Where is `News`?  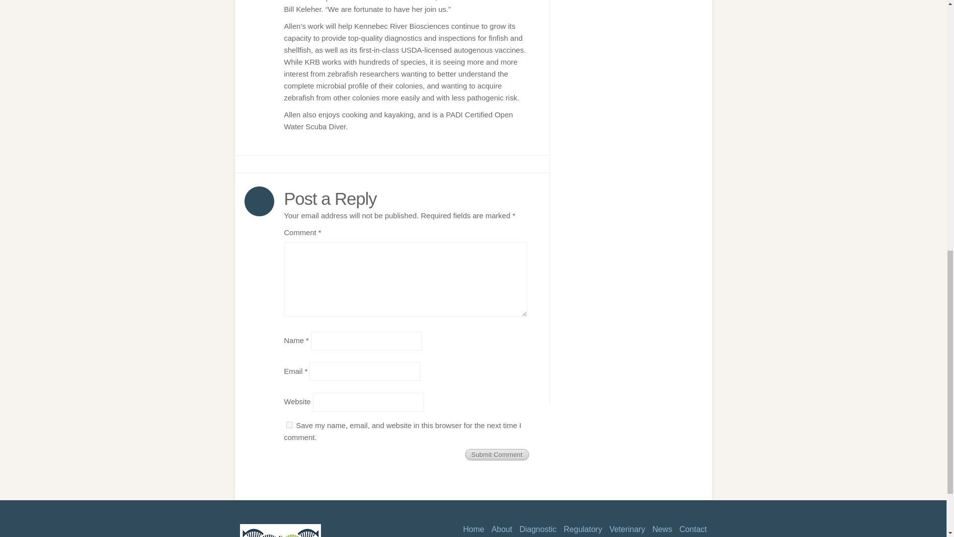 News is located at coordinates (660, 529).